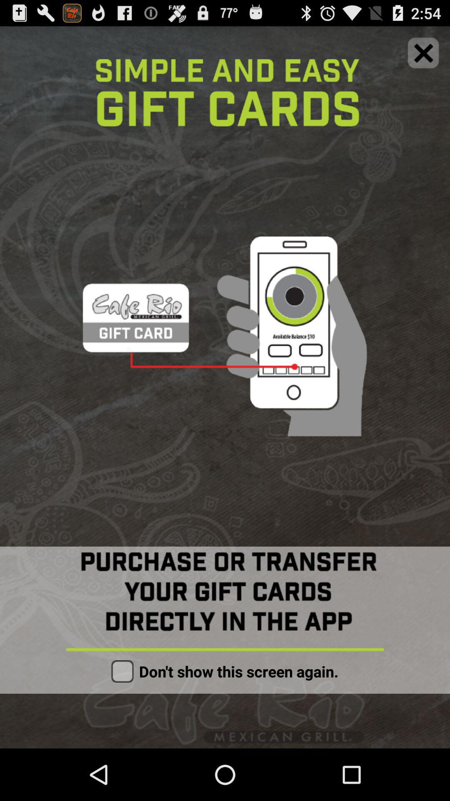  What do you see at coordinates (423, 53) in the screenshot?
I see `close the tap` at bounding box center [423, 53].